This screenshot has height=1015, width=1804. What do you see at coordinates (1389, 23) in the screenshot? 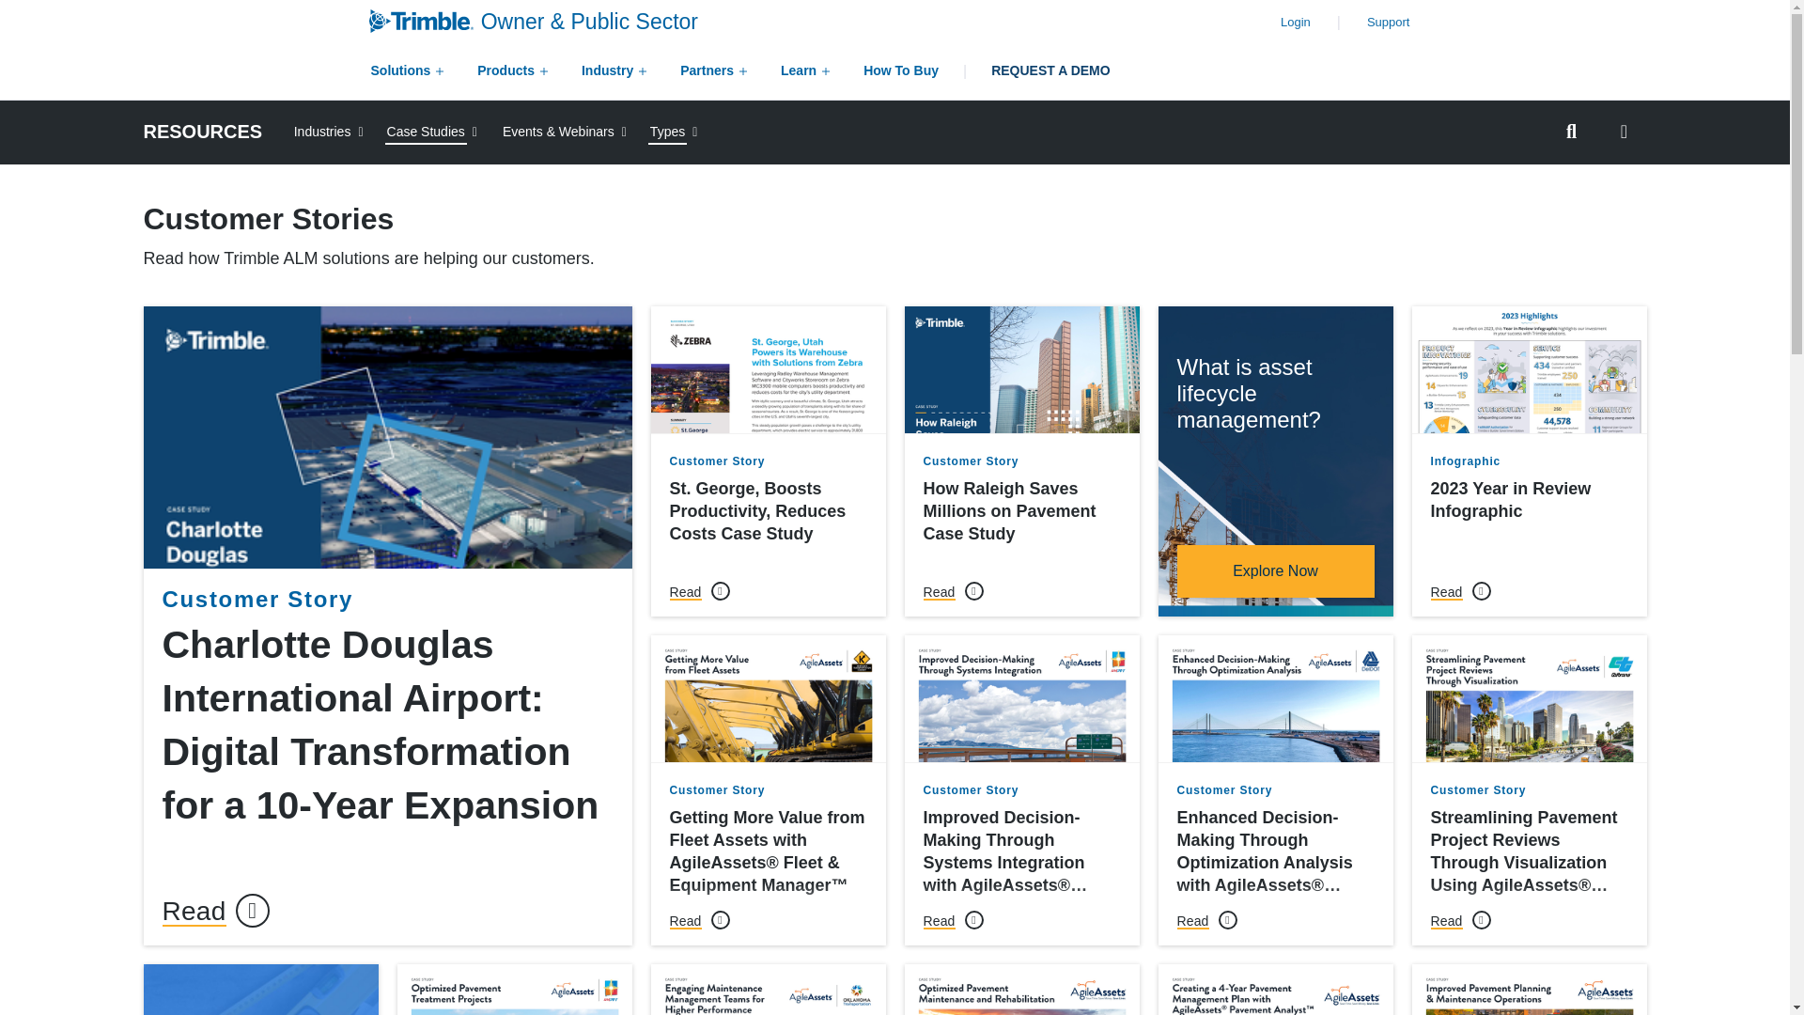
I see `Support` at bounding box center [1389, 23].